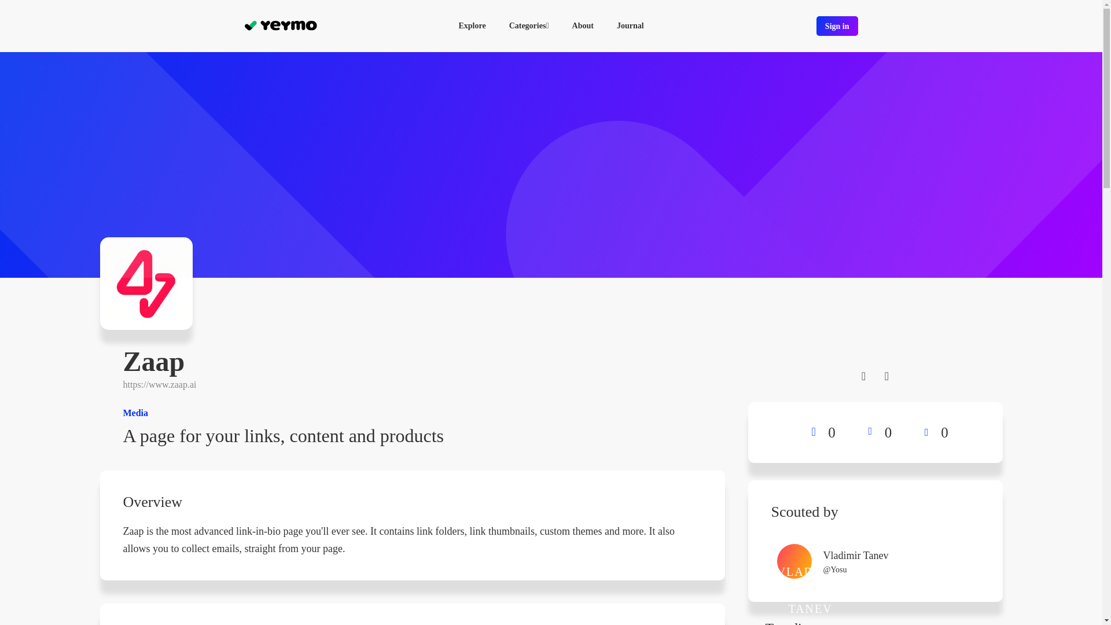  Describe the element at coordinates (886, 376) in the screenshot. I see `Instagram` at that location.